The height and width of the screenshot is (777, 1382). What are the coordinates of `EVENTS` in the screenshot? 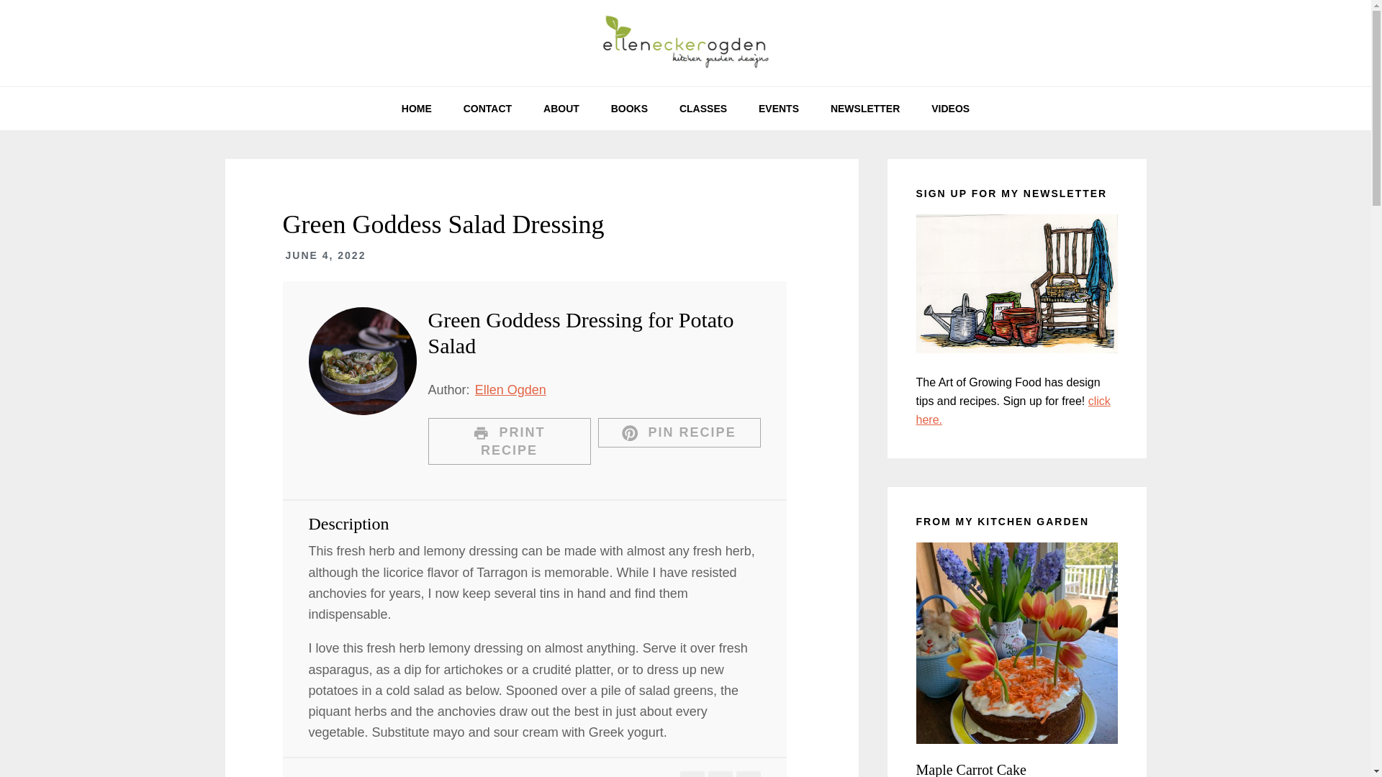 It's located at (779, 108).